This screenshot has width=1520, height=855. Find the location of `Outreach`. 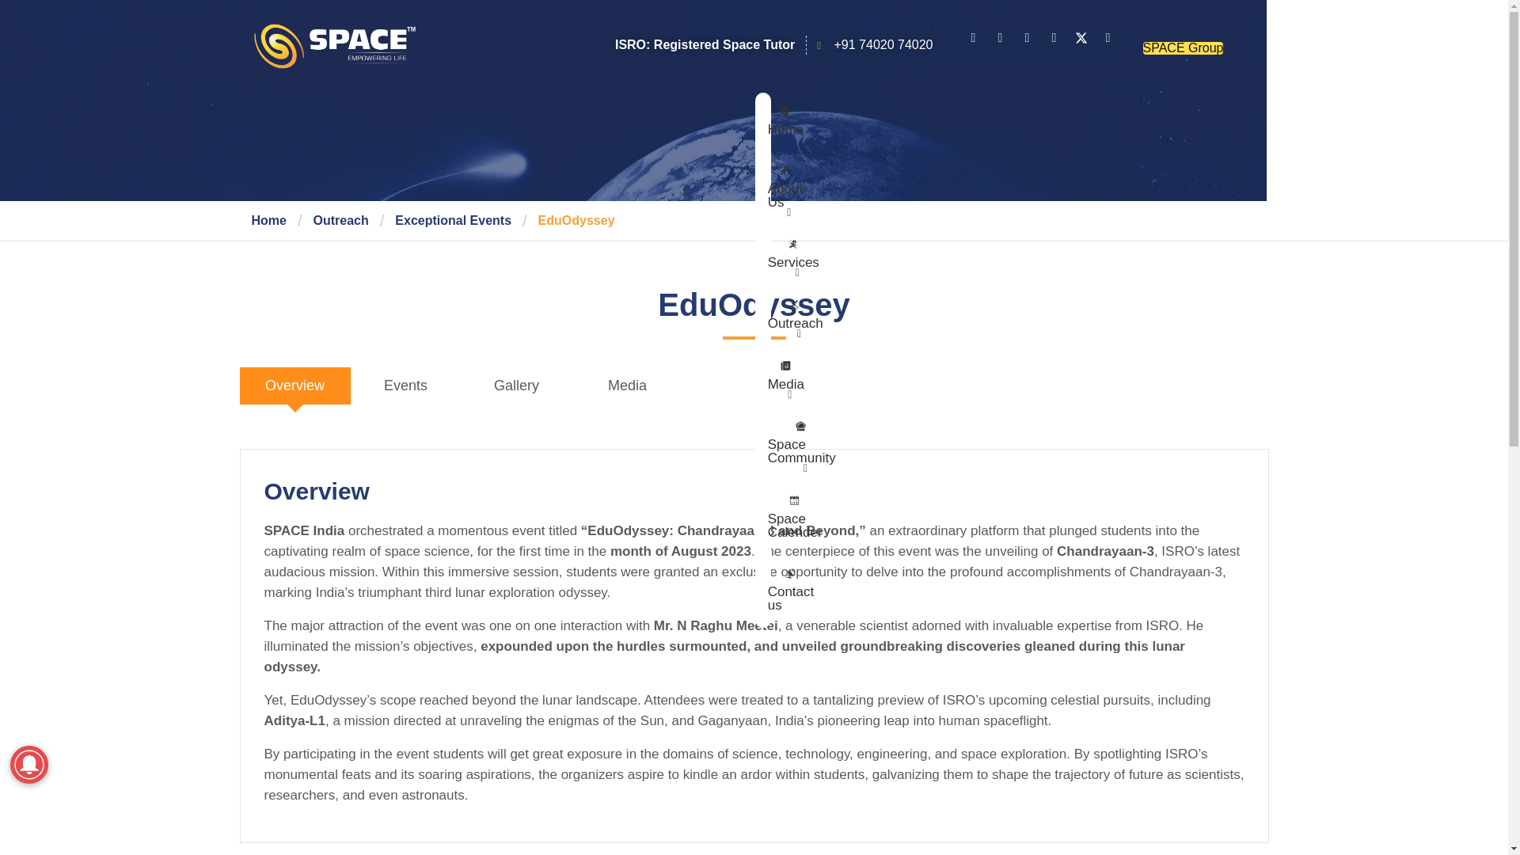

Outreach is located at coordinates (796, 317).